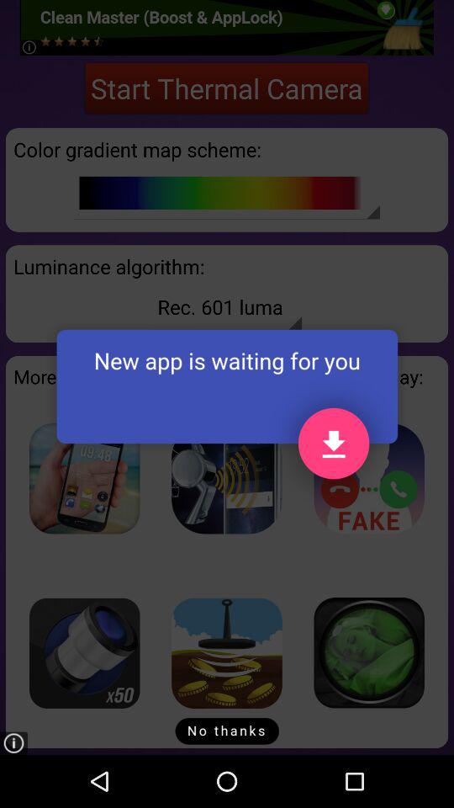  I want to click on zoom lens, so click(84, 653).